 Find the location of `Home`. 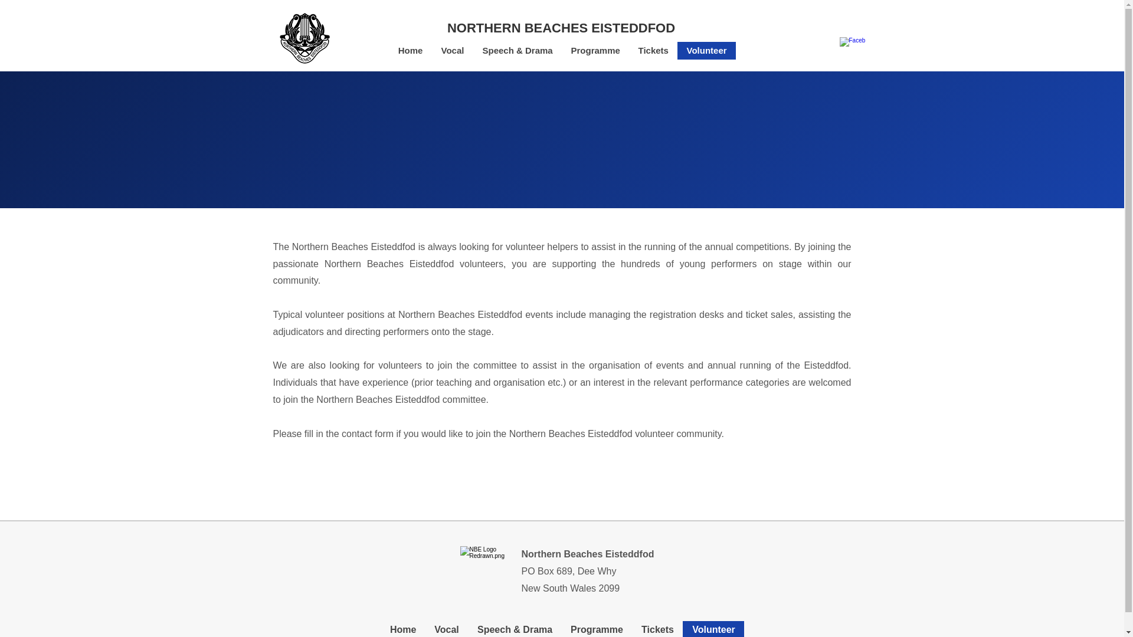

Home is located at coordinates (410, 51).